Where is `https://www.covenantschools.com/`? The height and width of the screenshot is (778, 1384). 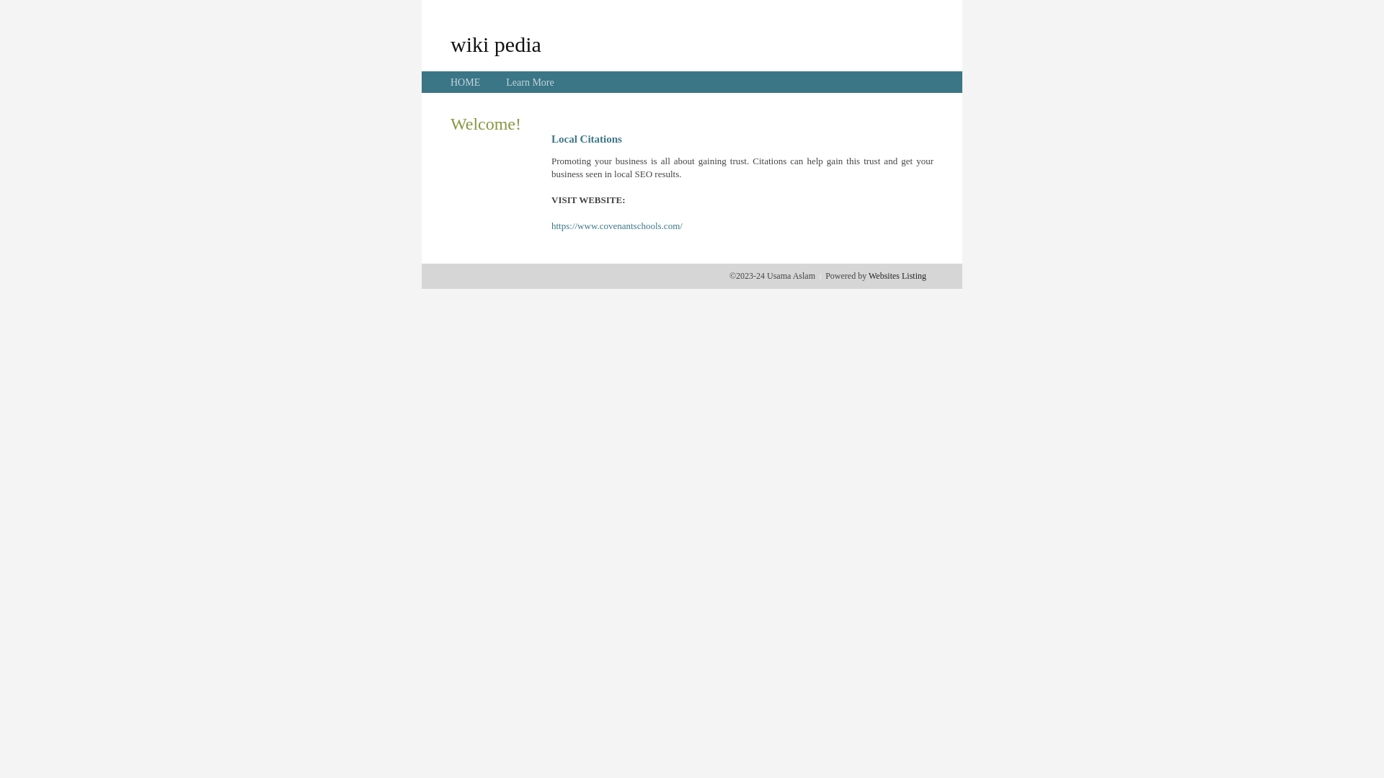 https://www.covenantschools.com/ is located at coordinates (617, 226).